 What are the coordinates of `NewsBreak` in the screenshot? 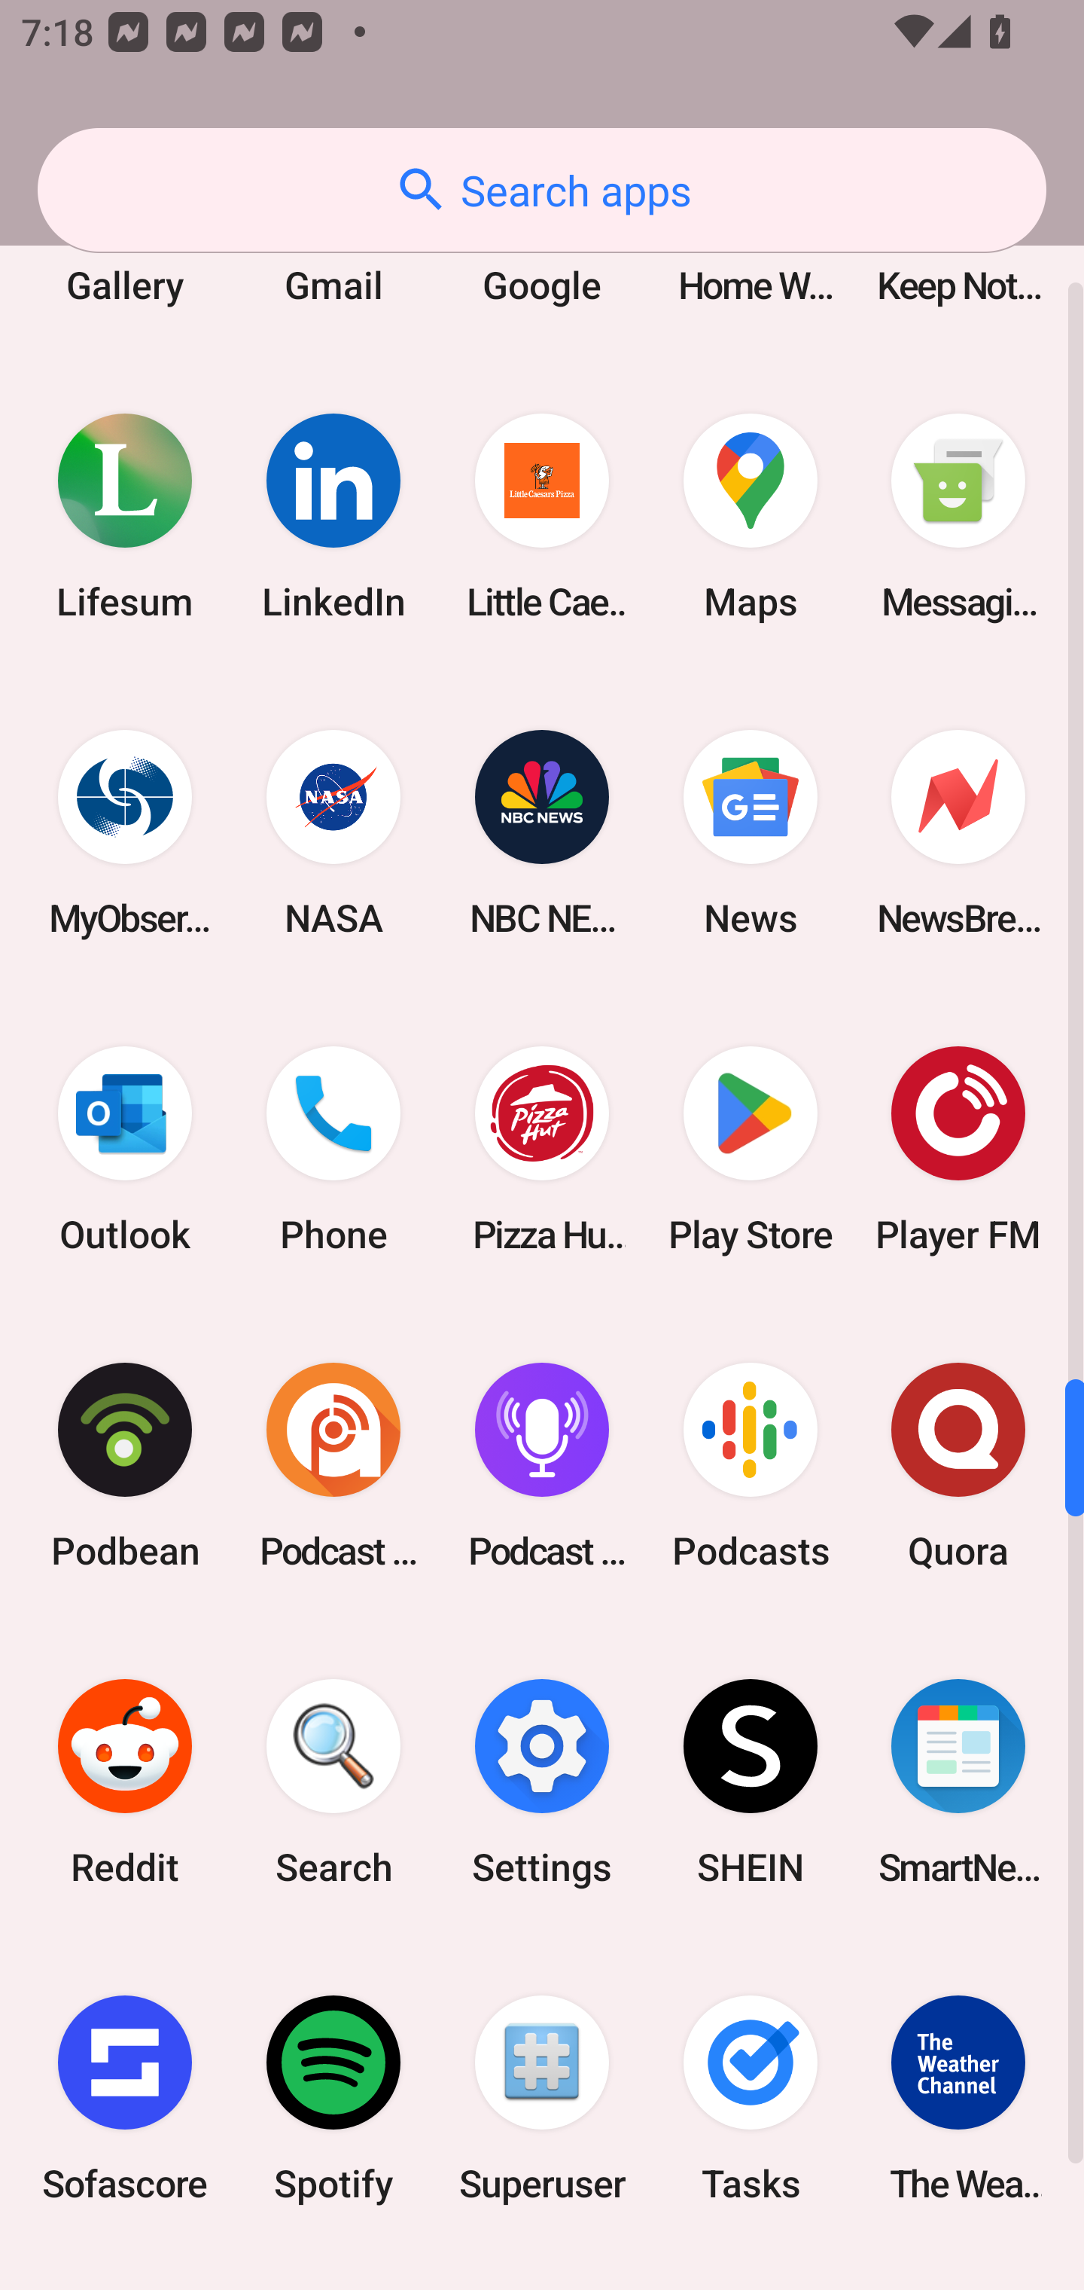 It's located at (958, 833).